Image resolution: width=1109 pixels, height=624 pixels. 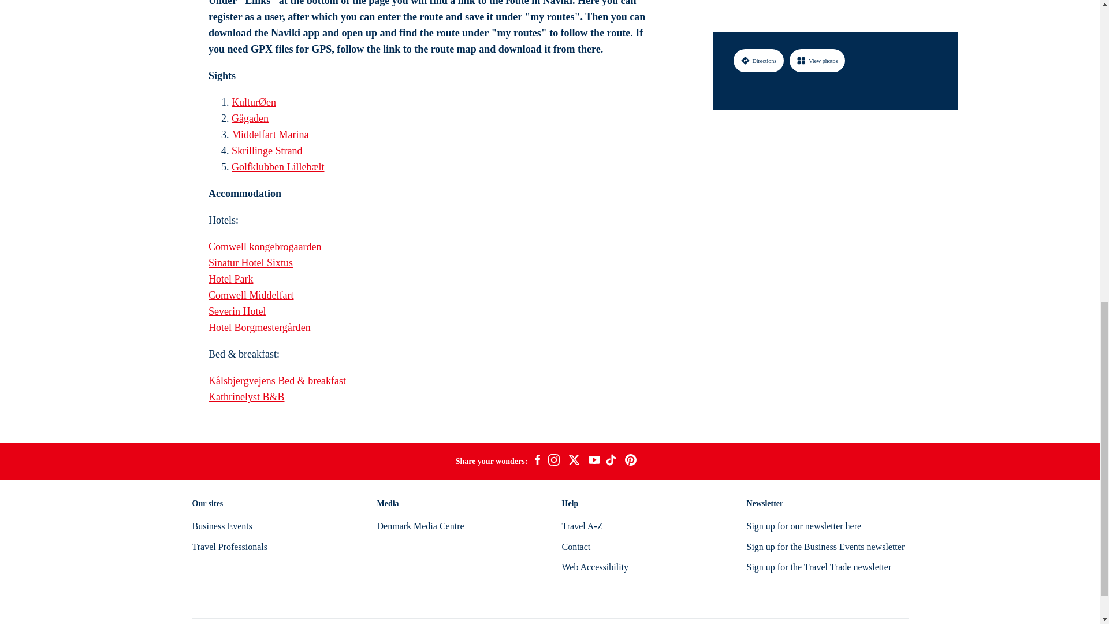 What do you see at coordinates (420, 526) in the screenshot?
I see `Denmark Media Centre` at bounding box center [420, 526].